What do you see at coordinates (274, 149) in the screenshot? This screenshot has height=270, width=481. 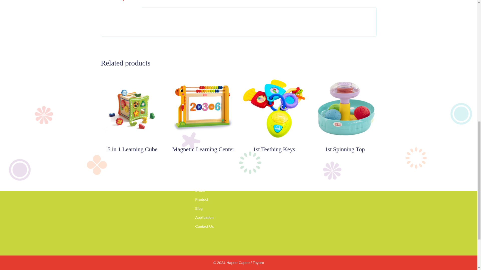 I see `1st Teething Keys` at bounding box center [274, 149].